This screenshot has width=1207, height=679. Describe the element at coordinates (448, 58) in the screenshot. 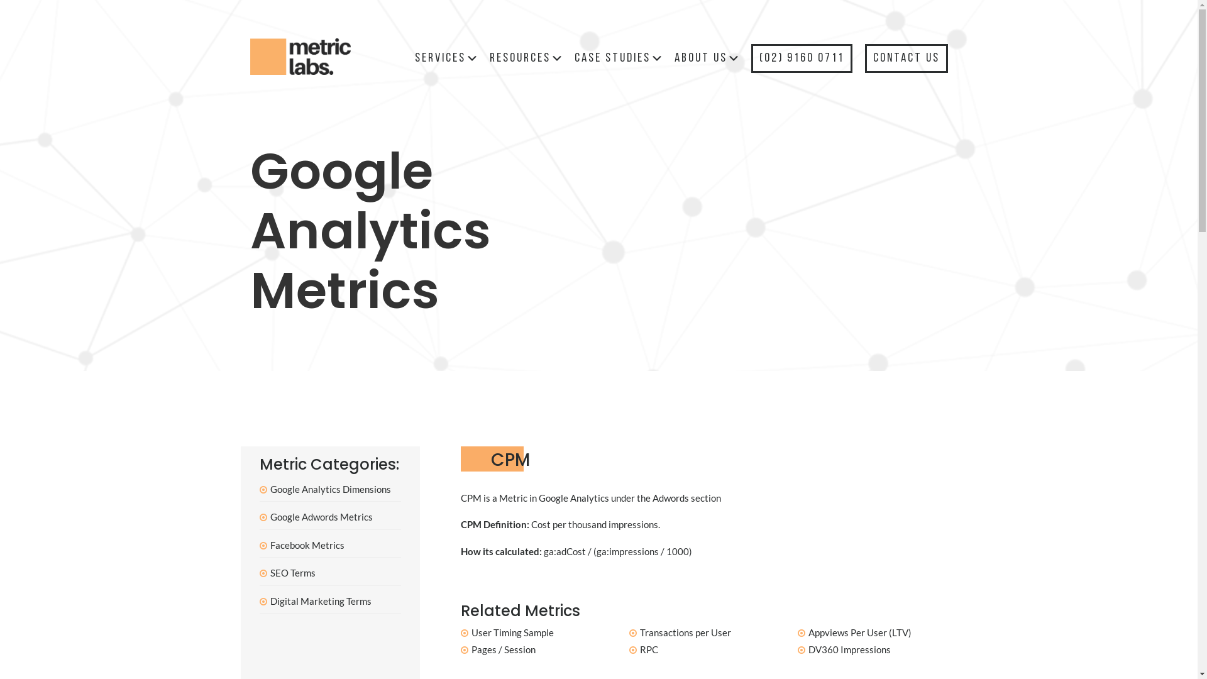

I see `Services` at that location.